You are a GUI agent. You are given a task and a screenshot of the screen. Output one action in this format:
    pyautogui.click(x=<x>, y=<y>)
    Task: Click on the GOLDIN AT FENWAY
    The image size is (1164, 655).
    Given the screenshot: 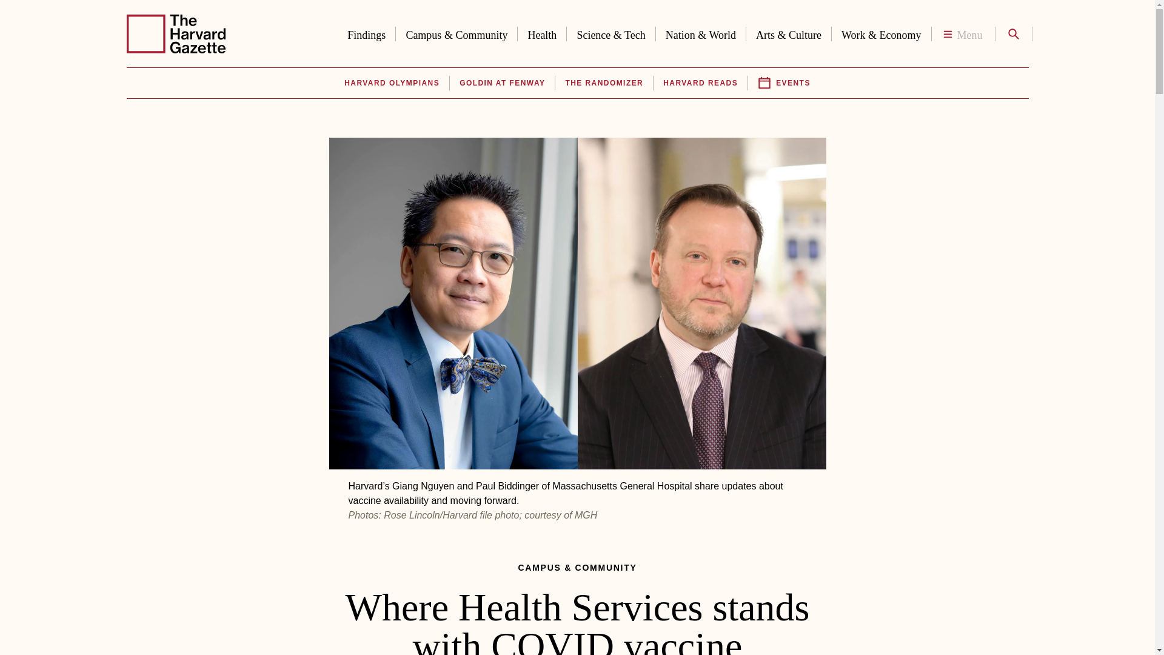 What is the action you would take?
    pyautogui.click(x=502, y=83)
    